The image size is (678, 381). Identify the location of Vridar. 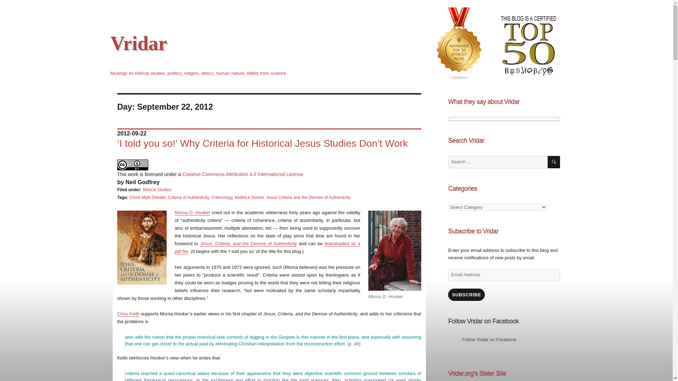
(138, 43).